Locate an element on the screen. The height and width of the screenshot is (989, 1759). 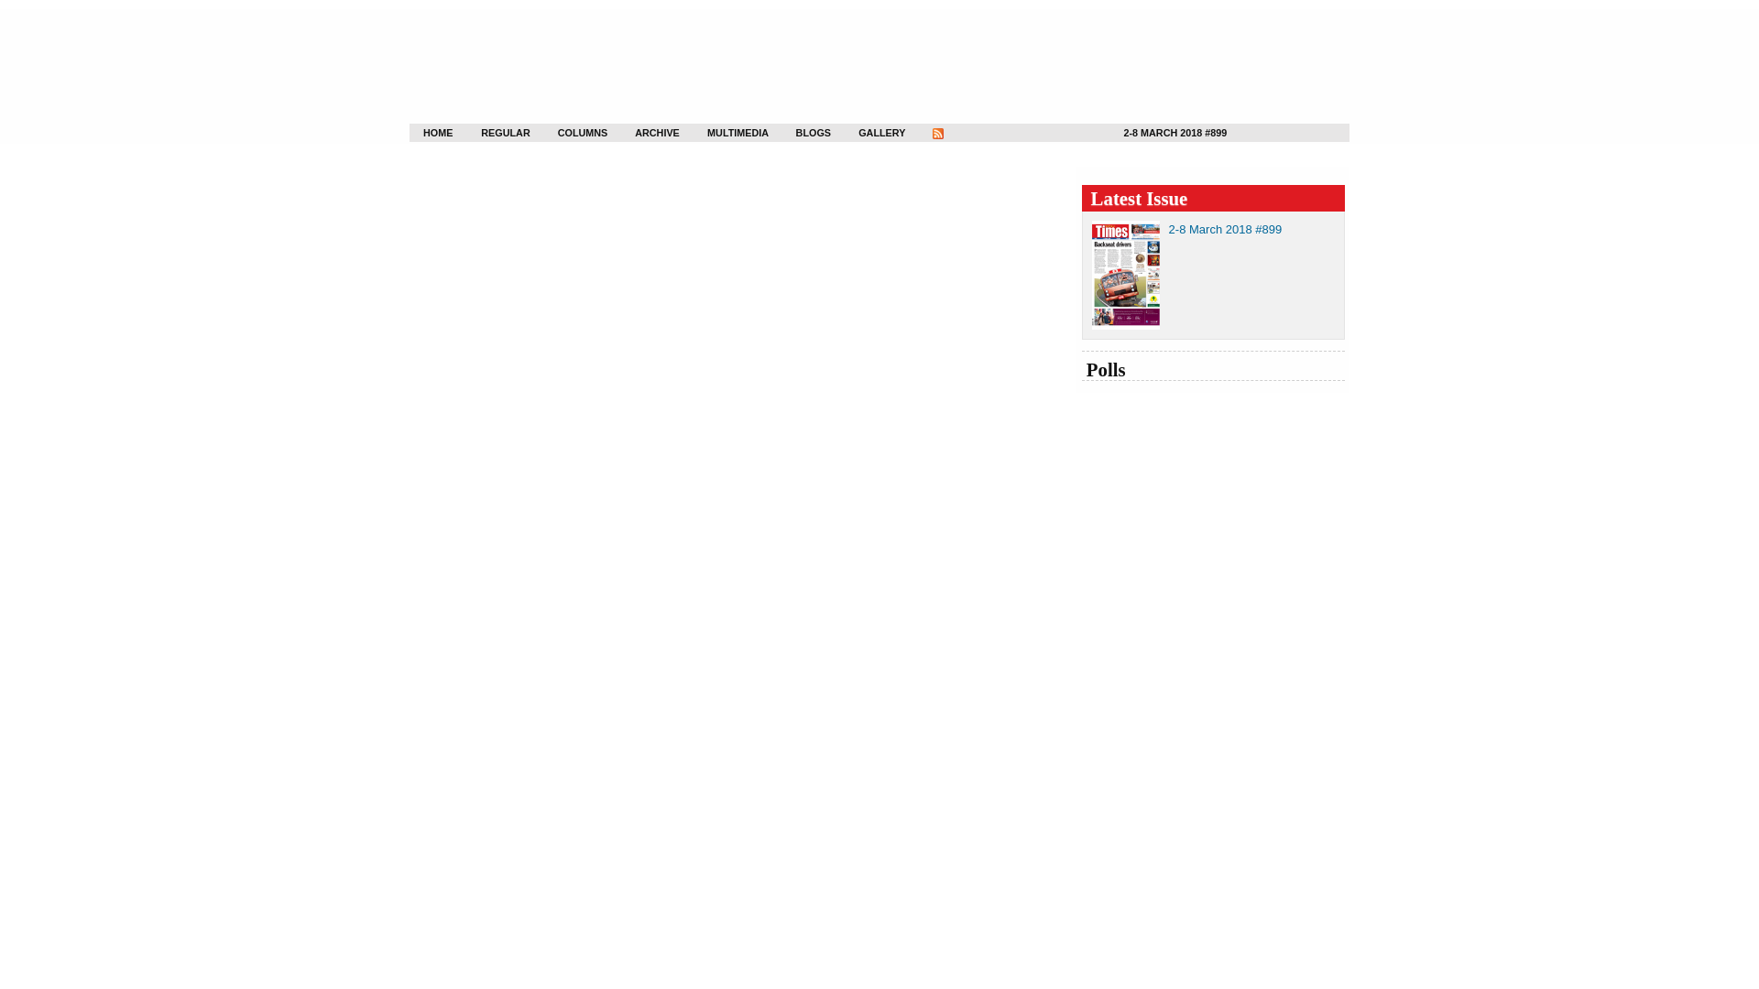
HOME is located at coordinates (431, 133).